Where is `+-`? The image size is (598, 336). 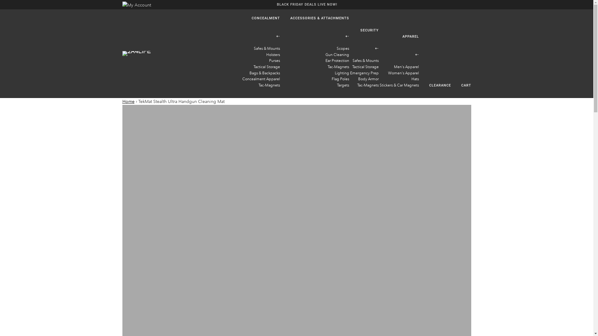
+- is located at coordinates (260, 36).